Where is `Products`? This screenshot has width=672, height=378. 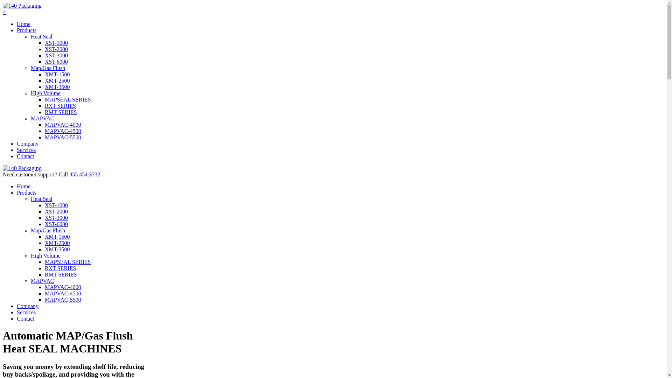 Products is located at coordinates (27, 30).